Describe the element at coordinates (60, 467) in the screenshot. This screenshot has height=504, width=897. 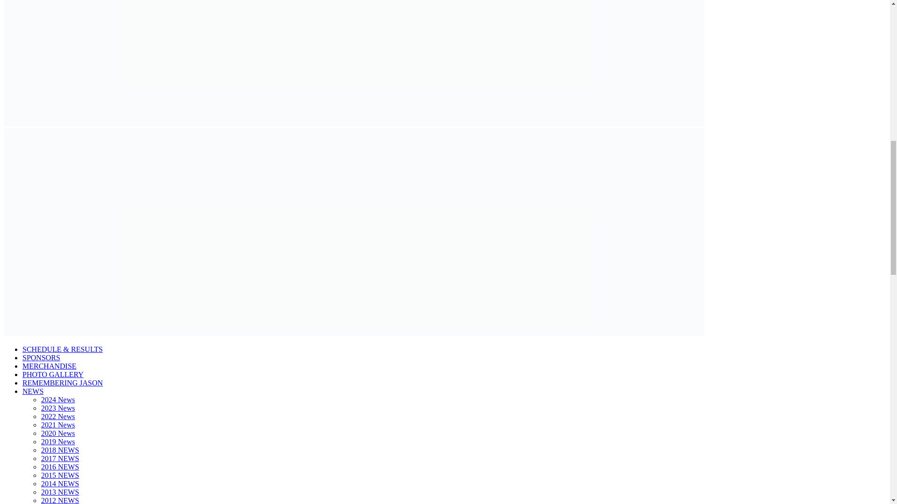
I see `2016 NEWS` at that location.